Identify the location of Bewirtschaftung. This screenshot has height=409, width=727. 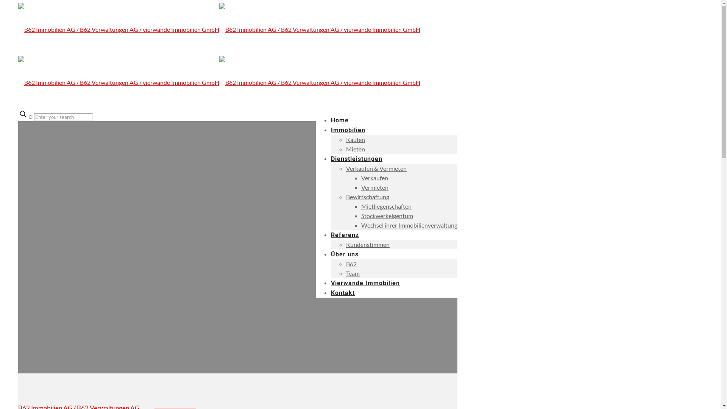
(368, 197).